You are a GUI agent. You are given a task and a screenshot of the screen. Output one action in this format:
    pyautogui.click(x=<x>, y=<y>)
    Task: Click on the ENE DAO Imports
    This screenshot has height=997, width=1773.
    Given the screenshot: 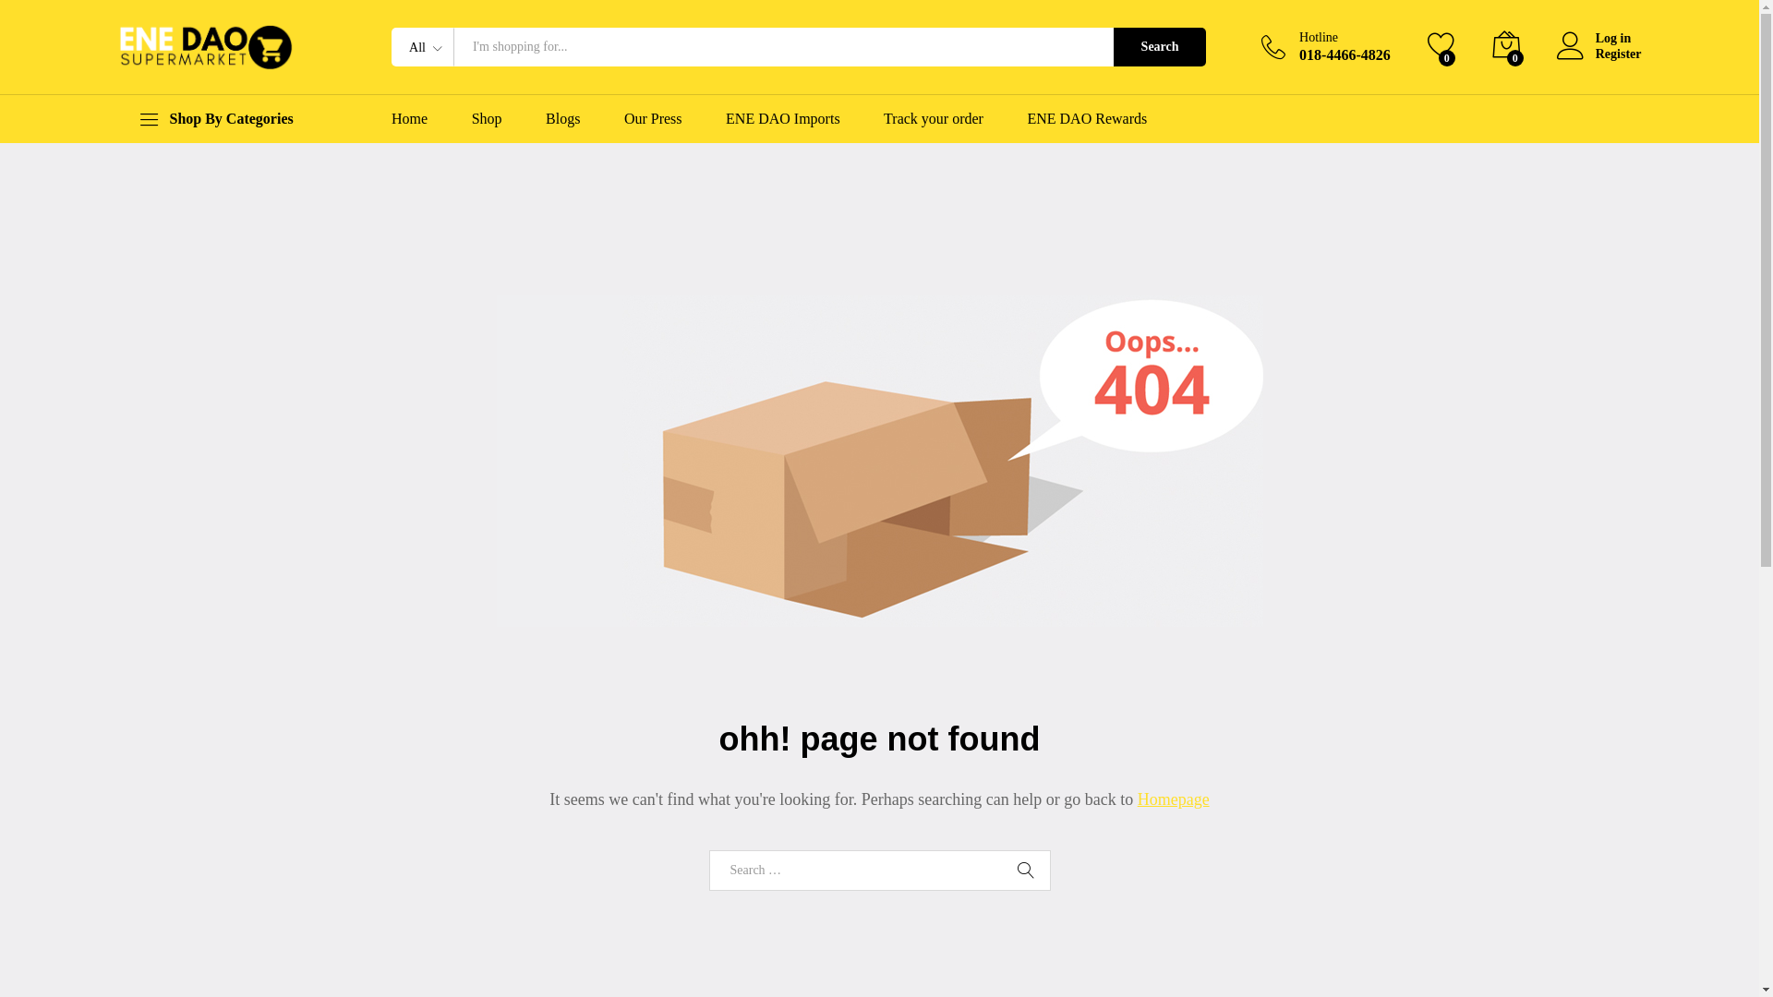 What is the action you would take?
    pyautogui.click(x=783, y=119)
    